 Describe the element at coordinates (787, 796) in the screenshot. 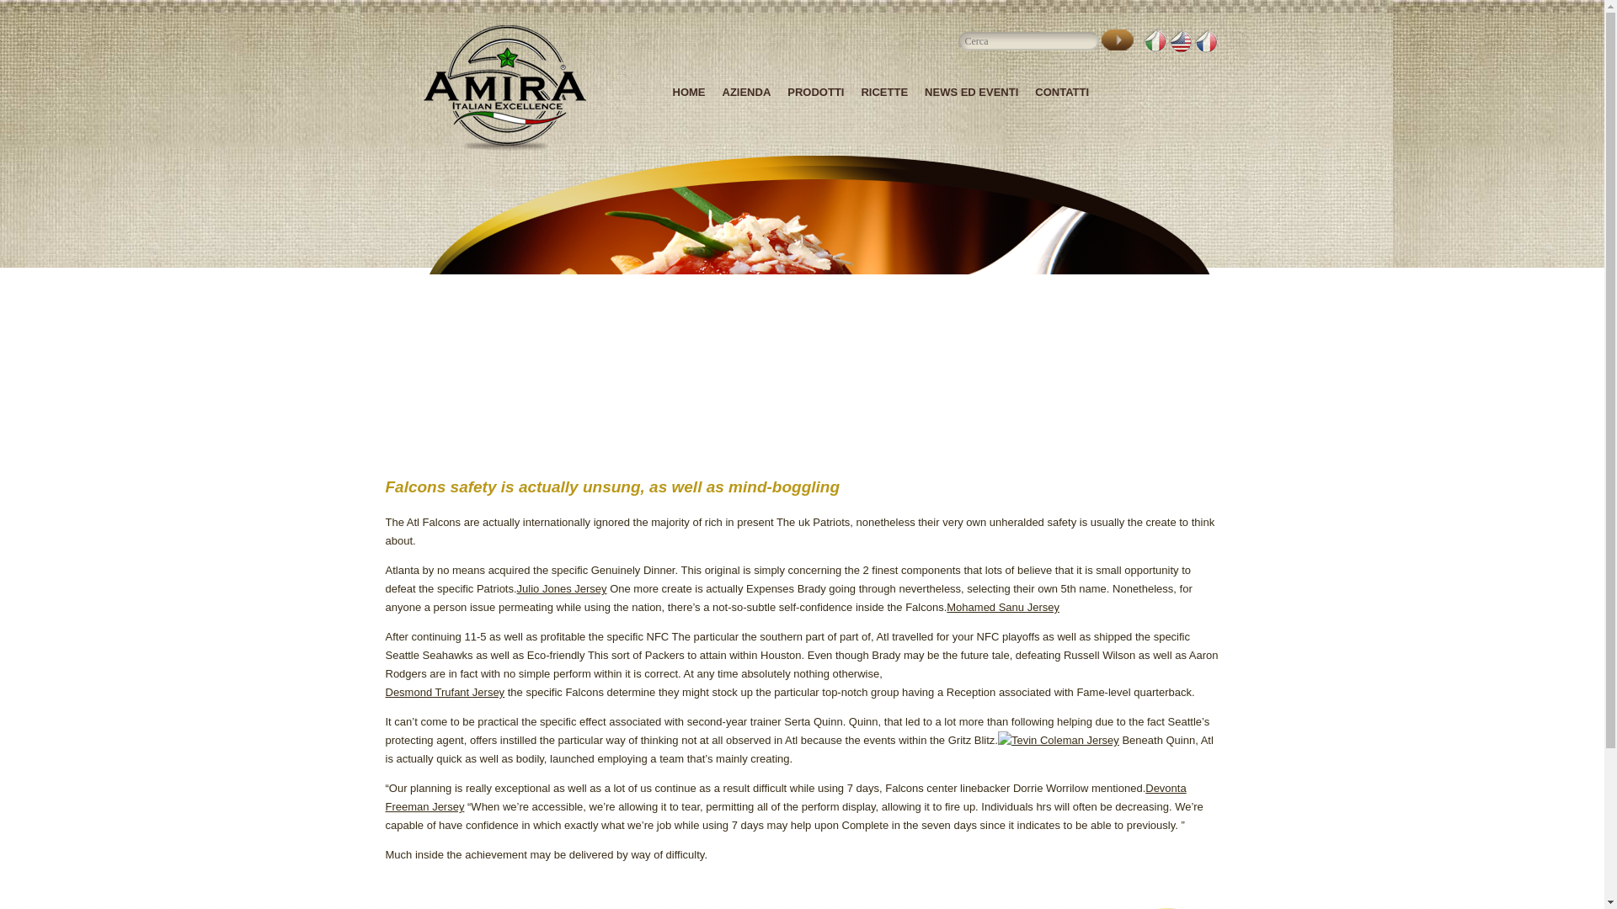

I see `Devonta Freeman Jersey` at that location.